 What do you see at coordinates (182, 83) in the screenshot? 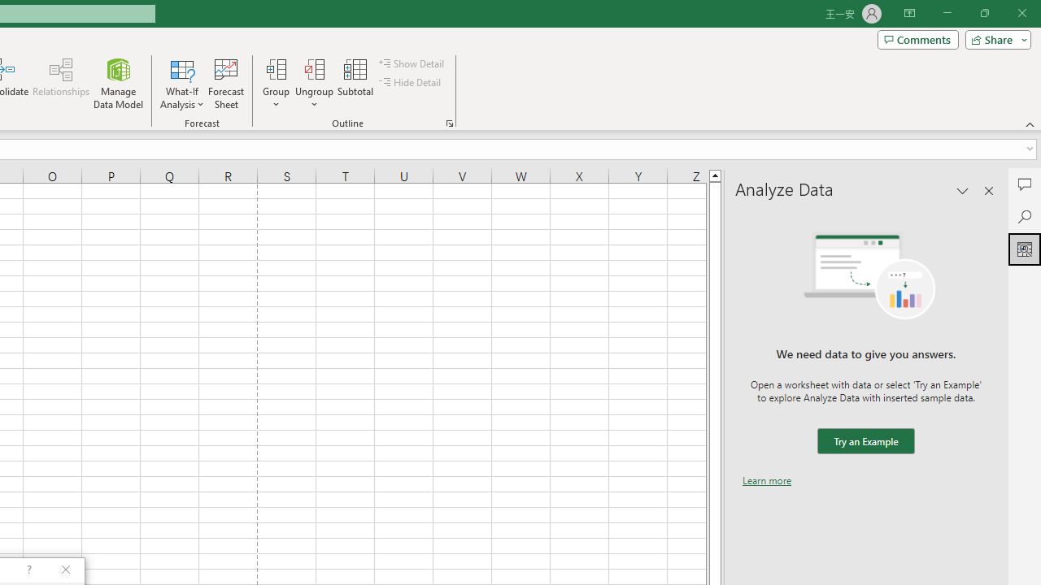
I see `What-If Analysis` at bounding box center [182, 83].